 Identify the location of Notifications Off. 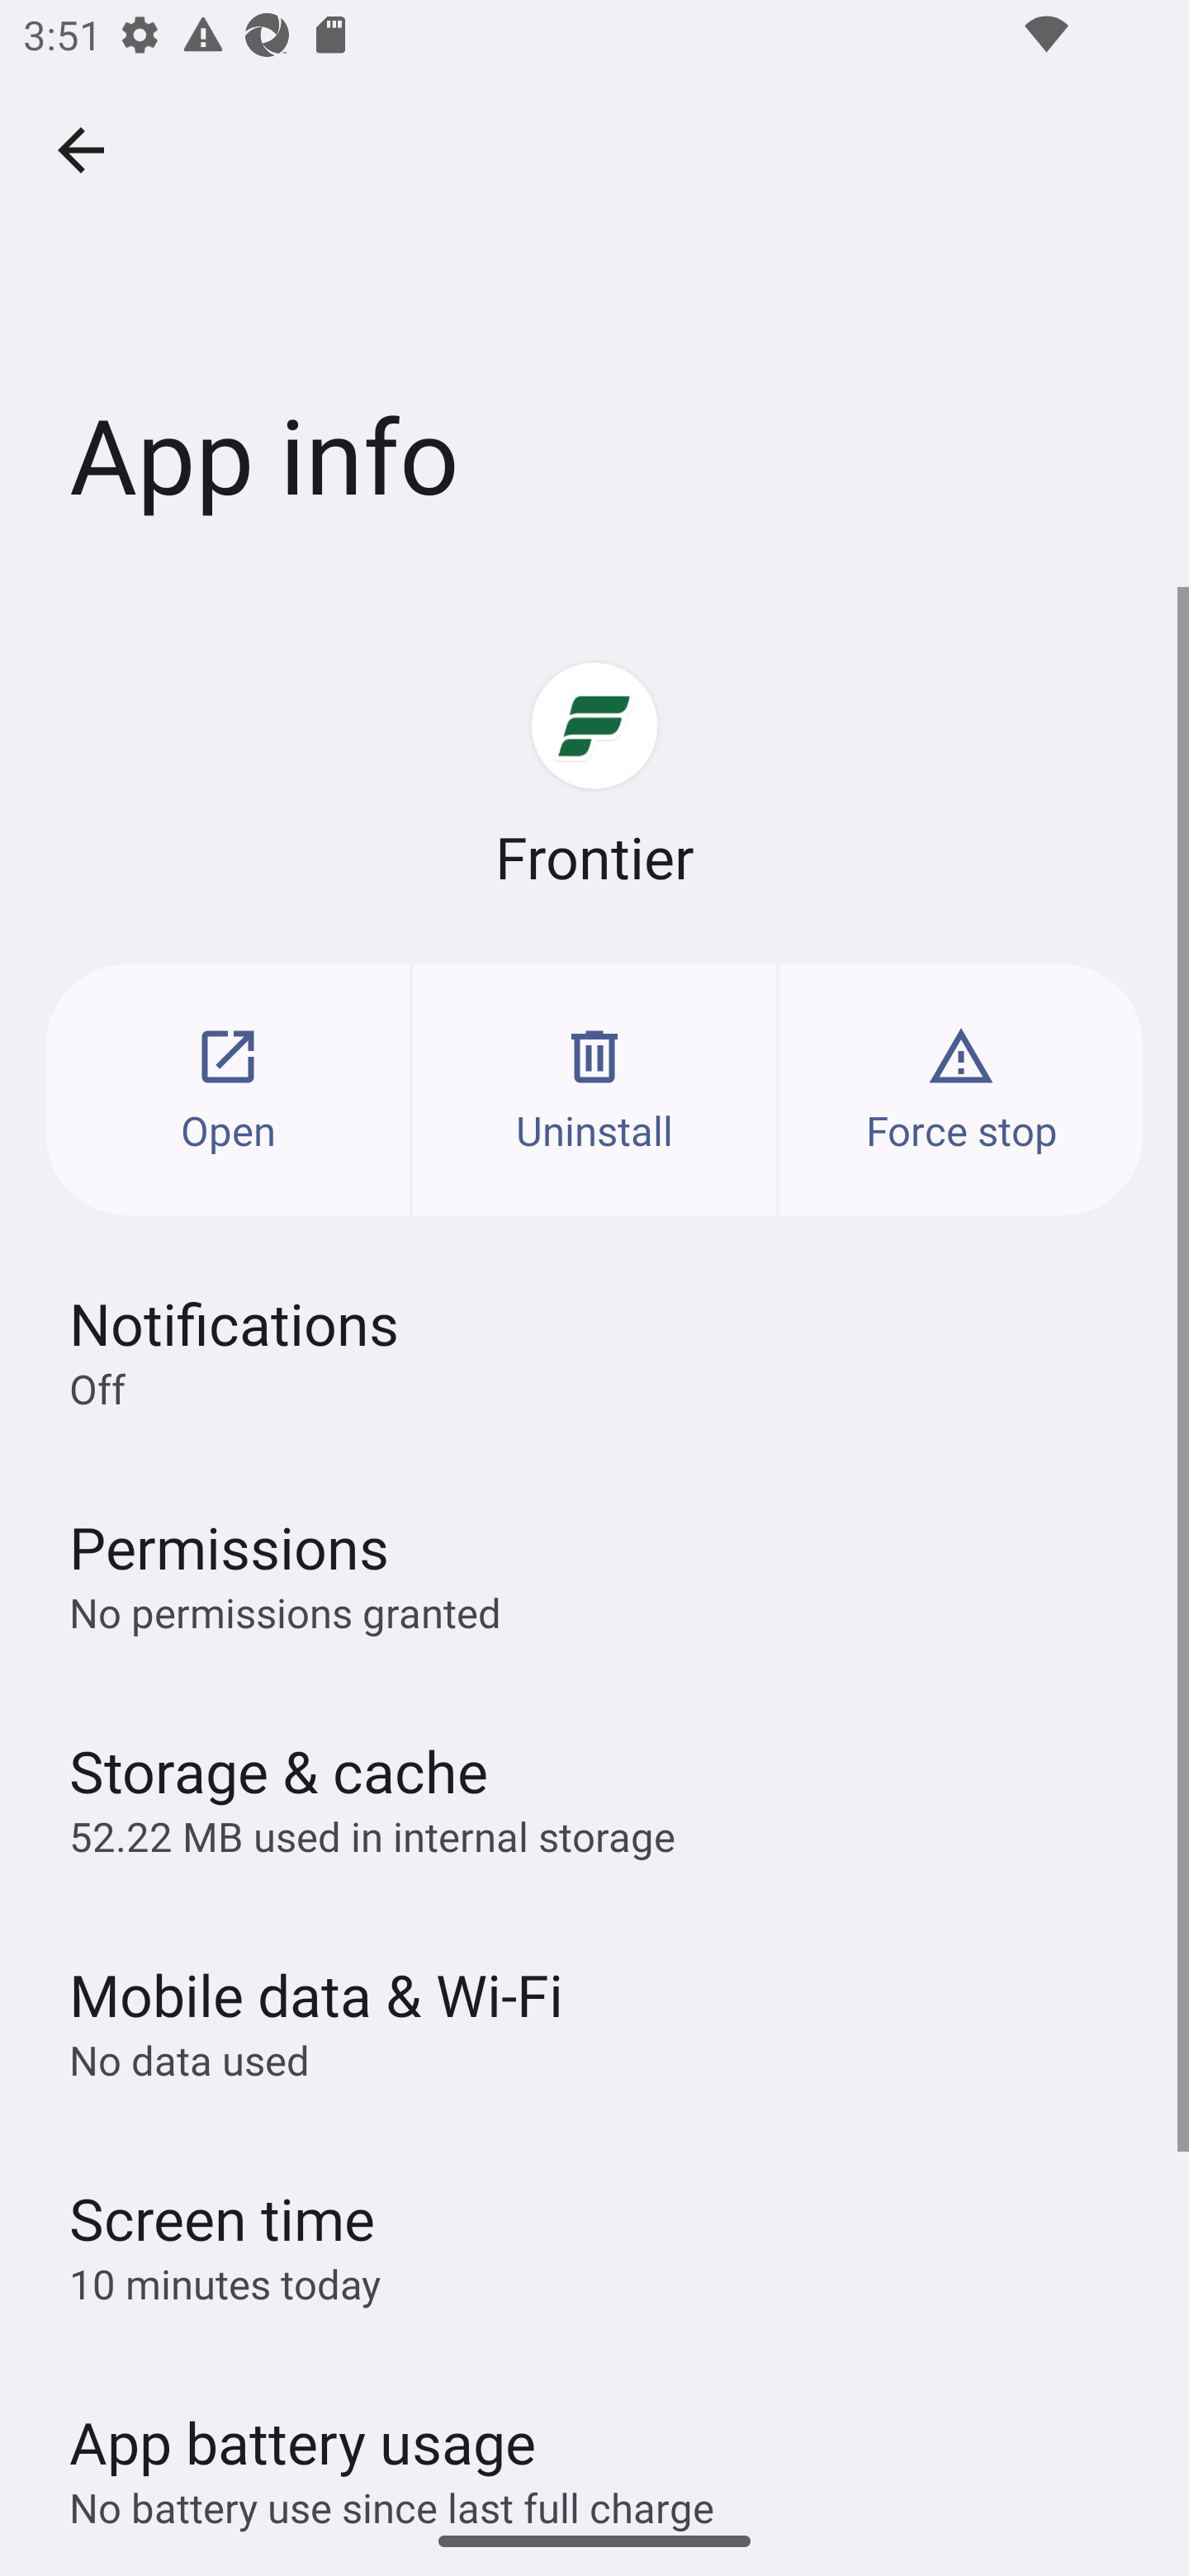
(594, 1351).